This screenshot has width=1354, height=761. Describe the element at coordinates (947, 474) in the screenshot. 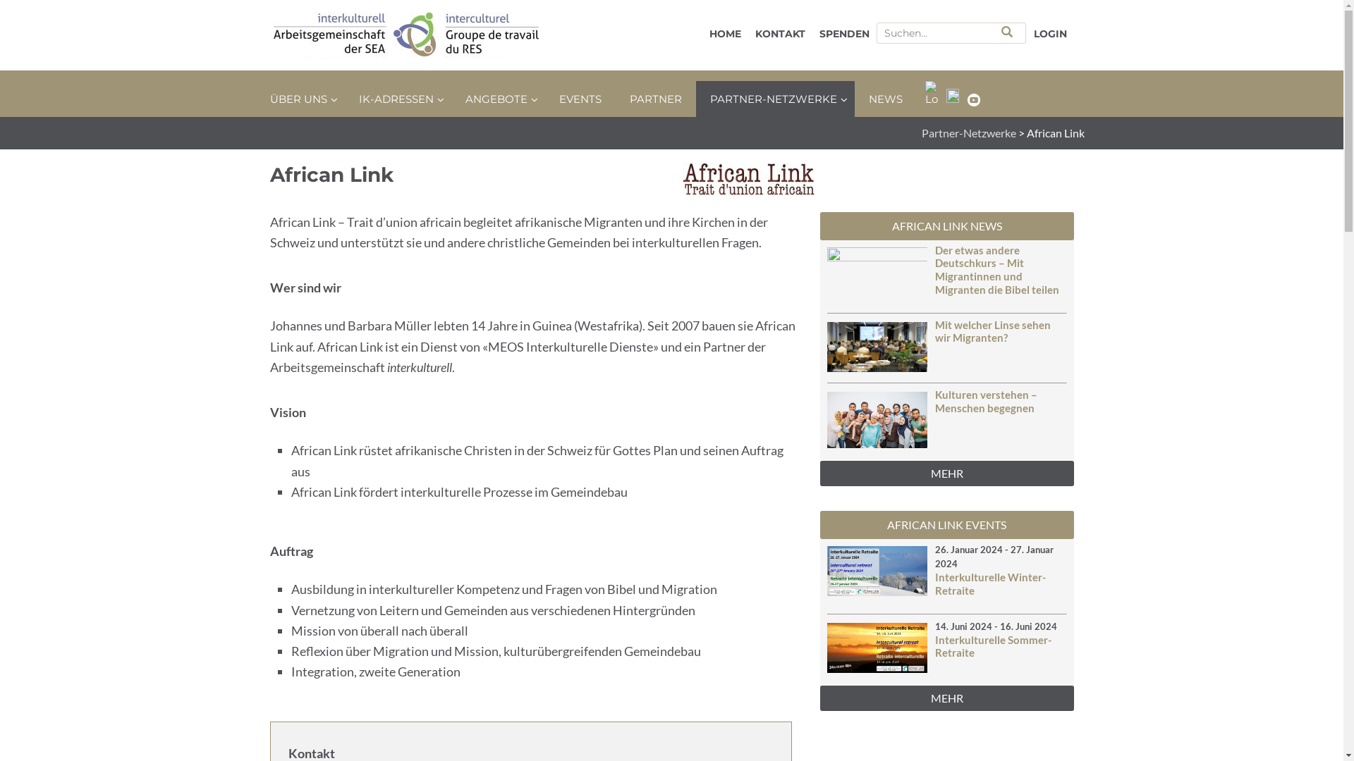

I see `MEHR` at that location.